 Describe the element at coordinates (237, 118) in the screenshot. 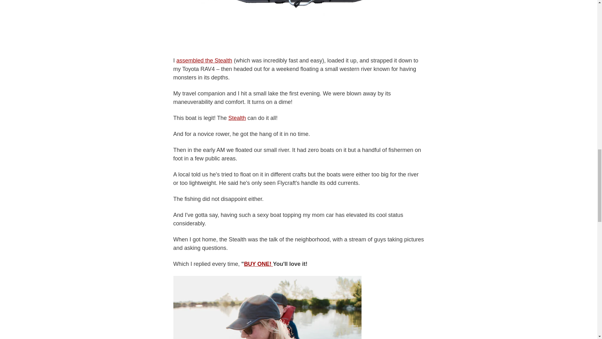

I see `Flycraft Stealth Inflatable drift boat` at that location.